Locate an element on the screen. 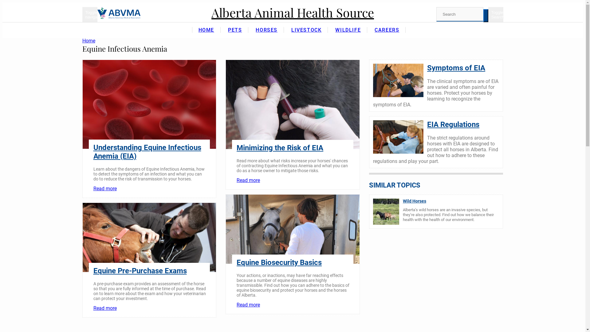 This screenshot has width=590, height=332. Read more is located at coordinates (105, 189).